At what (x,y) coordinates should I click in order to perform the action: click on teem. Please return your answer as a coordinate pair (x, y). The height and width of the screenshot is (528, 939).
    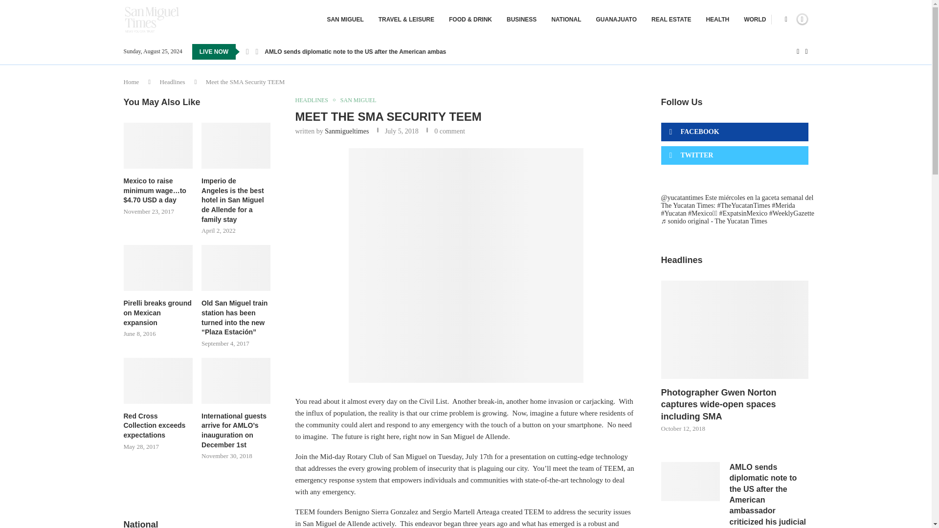
    Looking at the image, I should click on (466, 265).